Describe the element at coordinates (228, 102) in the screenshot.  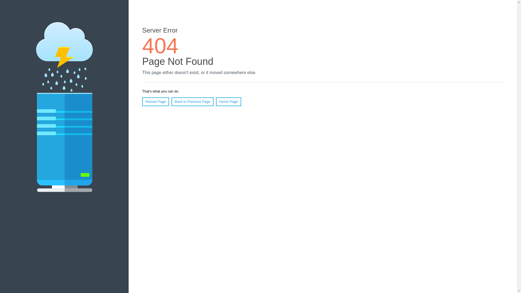
I see `Home Page` at that location.